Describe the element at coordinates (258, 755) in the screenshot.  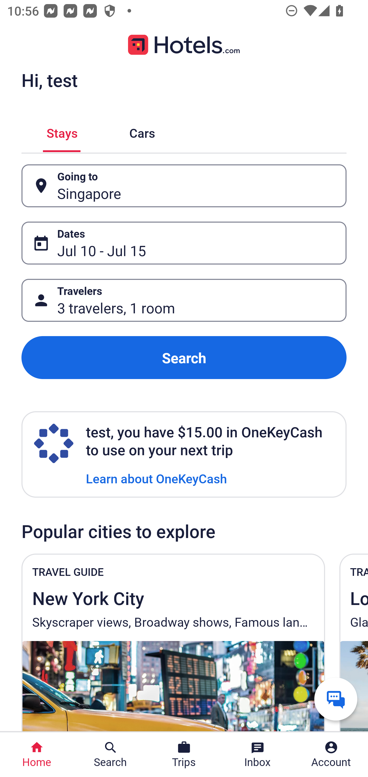
I see `Inbox Inbox Button` at that location.